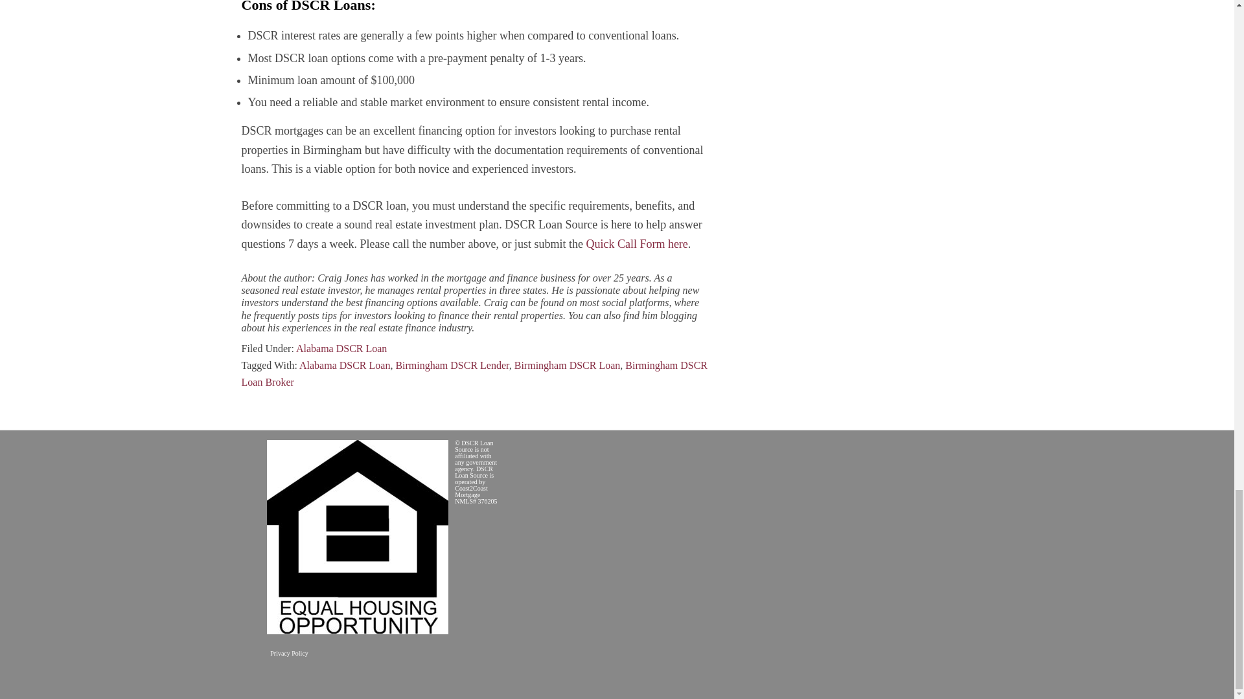 The height and width of the screenshot is (699, 1244). I want to click on Birmingham DSCR Lender, so click(452, 365).